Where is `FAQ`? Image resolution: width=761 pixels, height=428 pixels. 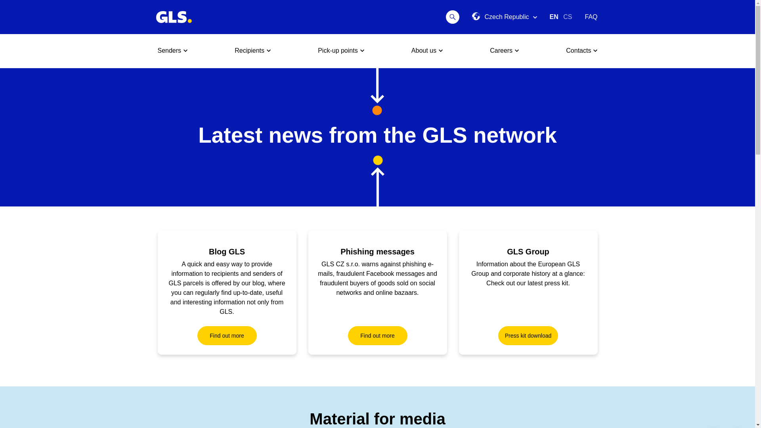
FAQ is located at coordinates (591, 17).